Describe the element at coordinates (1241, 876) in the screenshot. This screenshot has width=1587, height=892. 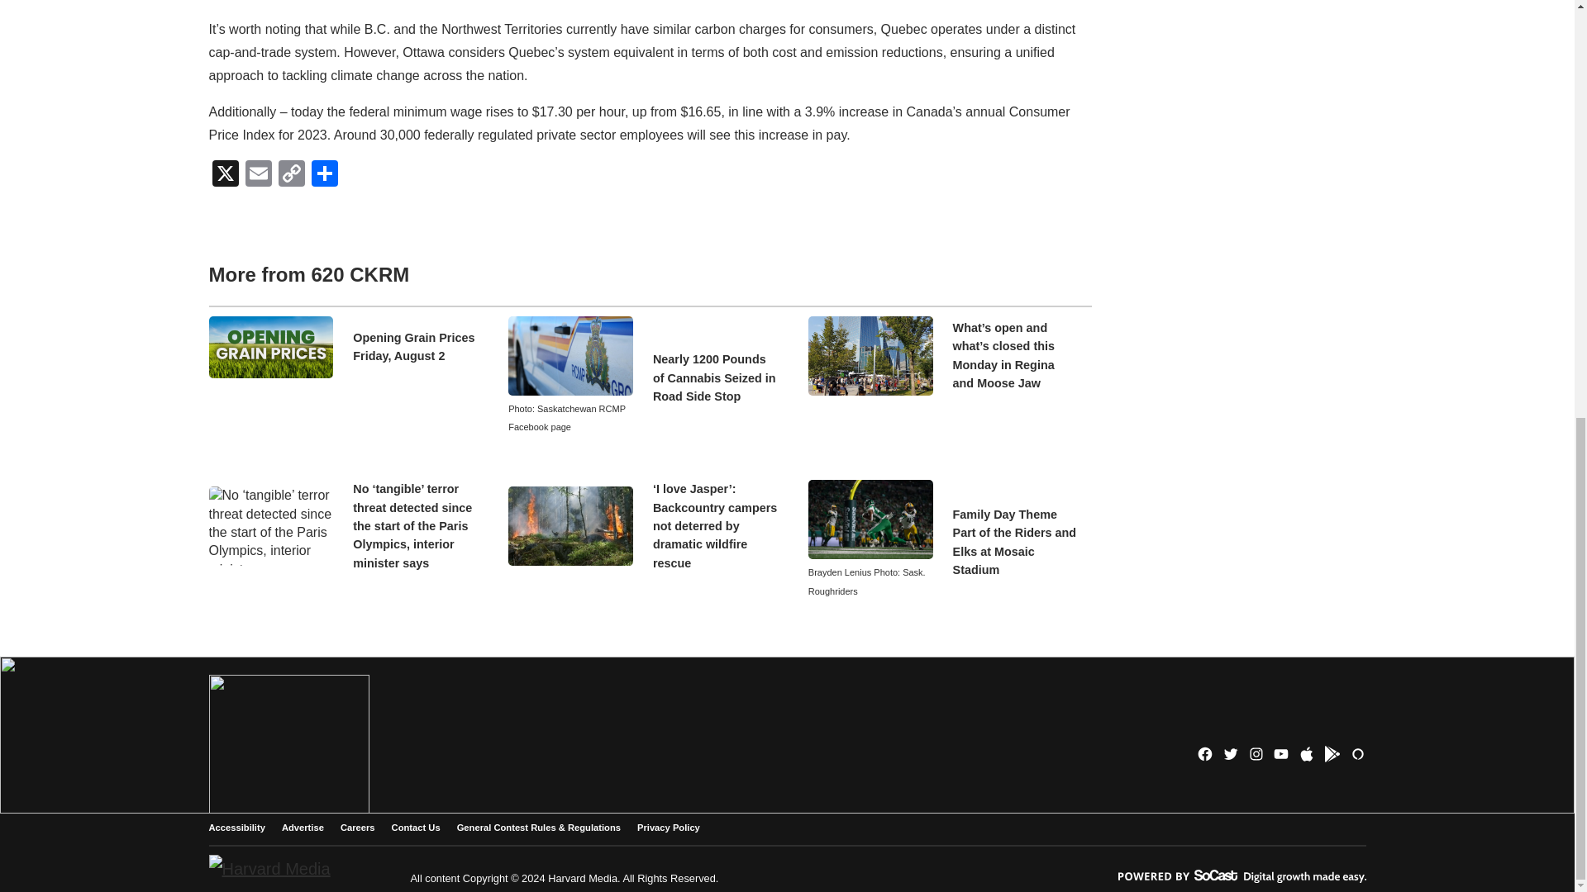
I see `Powered By SoCast` at that location.